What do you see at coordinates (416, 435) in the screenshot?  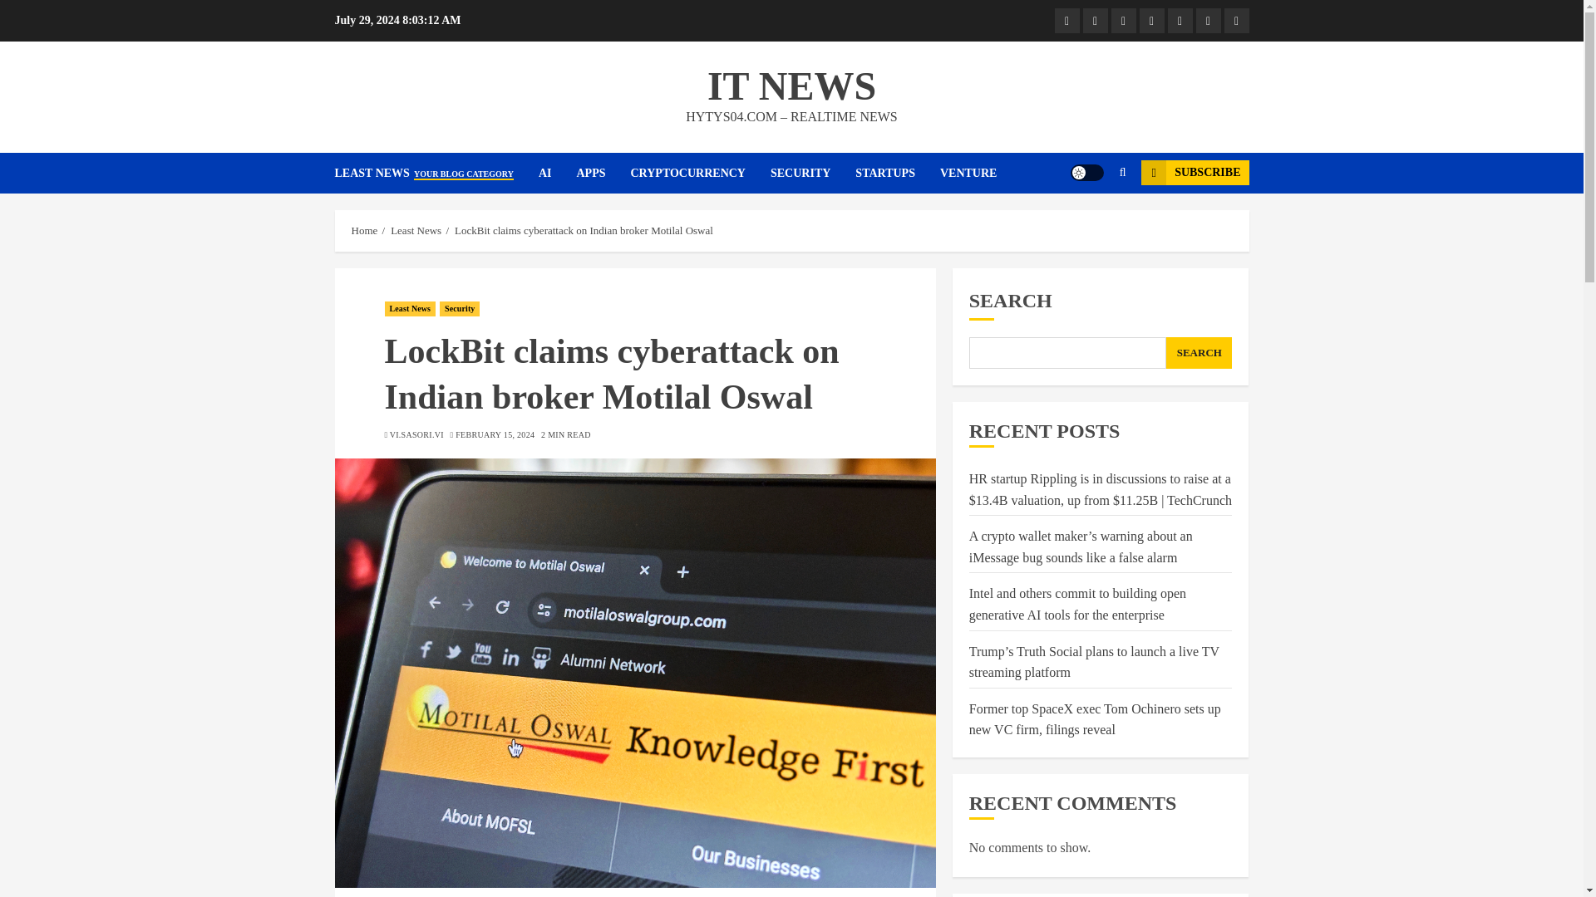 I see `VI.SASORI.VI` at bounding box center [416, 435].